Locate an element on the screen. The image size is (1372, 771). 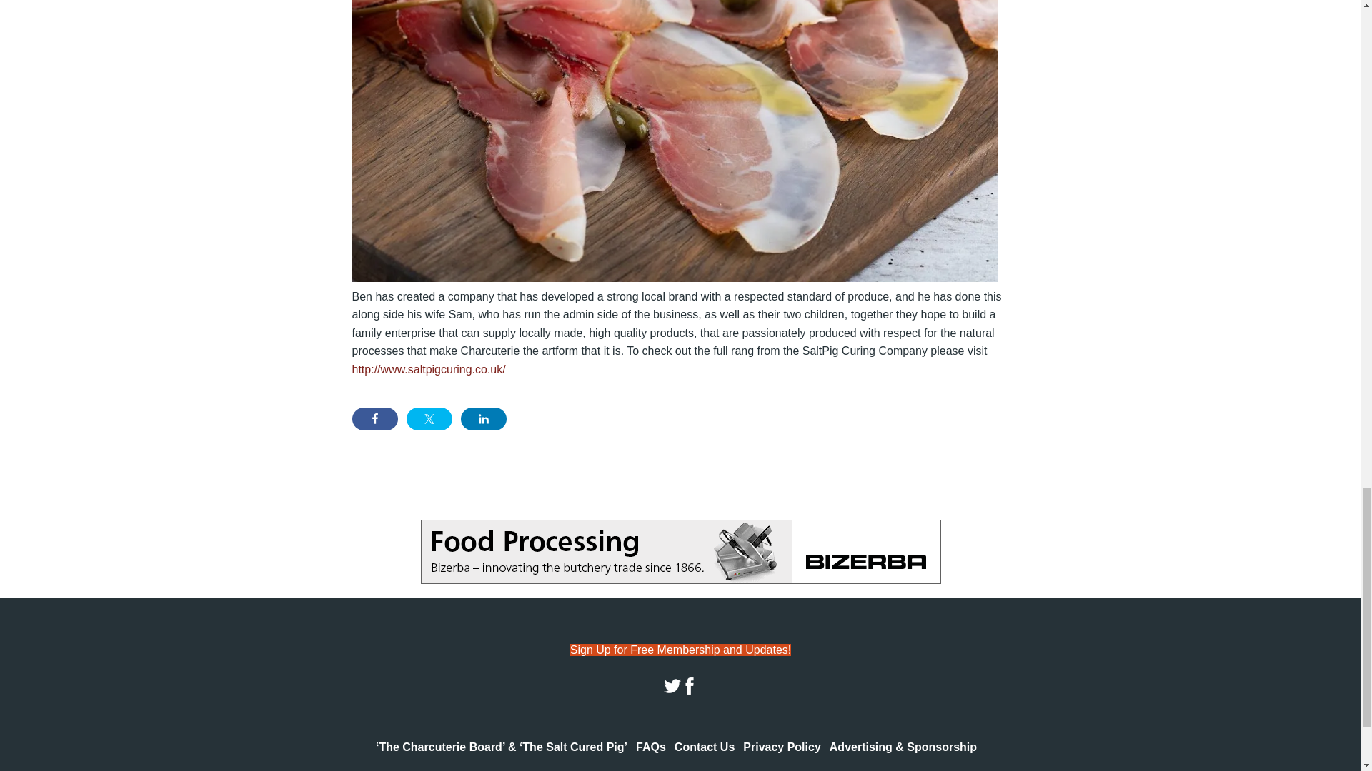
Share on Twitter is located at coordinates (429, 418).